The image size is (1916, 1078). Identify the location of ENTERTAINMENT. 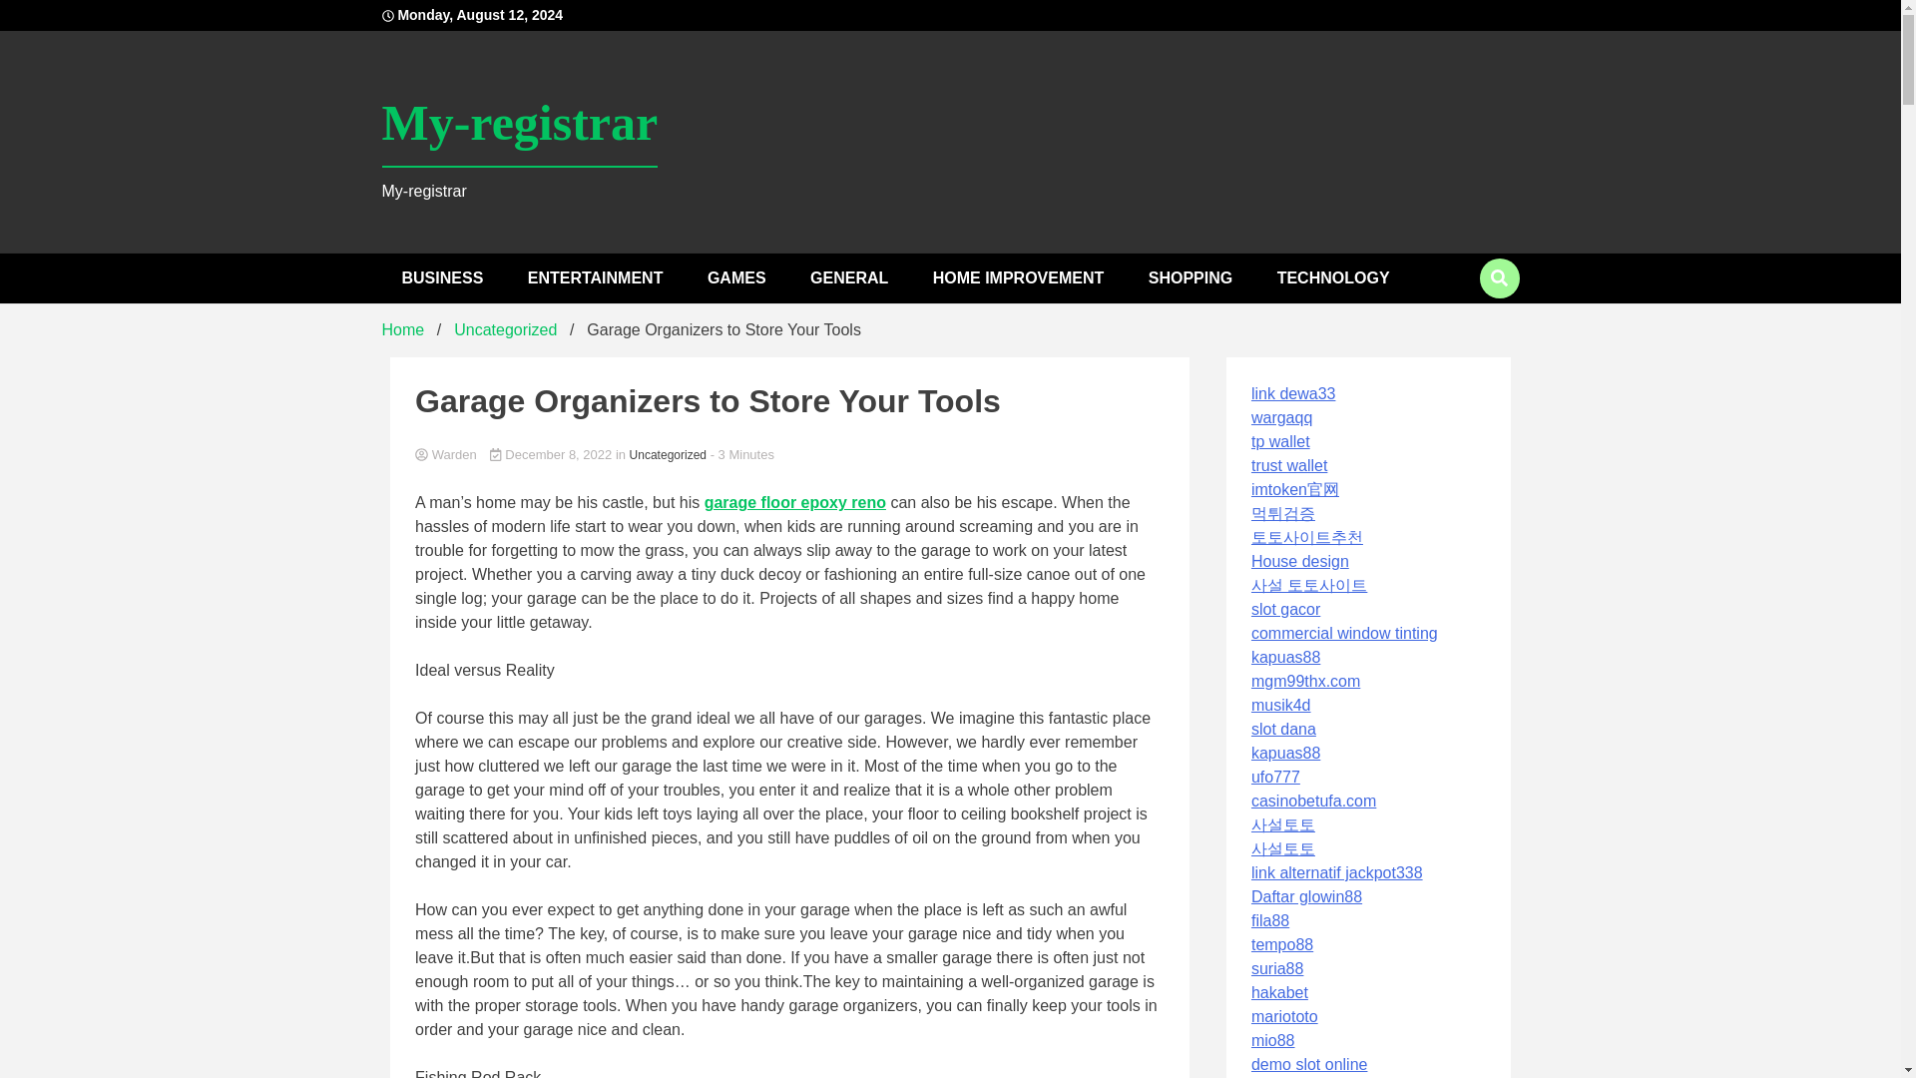
(595, 277).